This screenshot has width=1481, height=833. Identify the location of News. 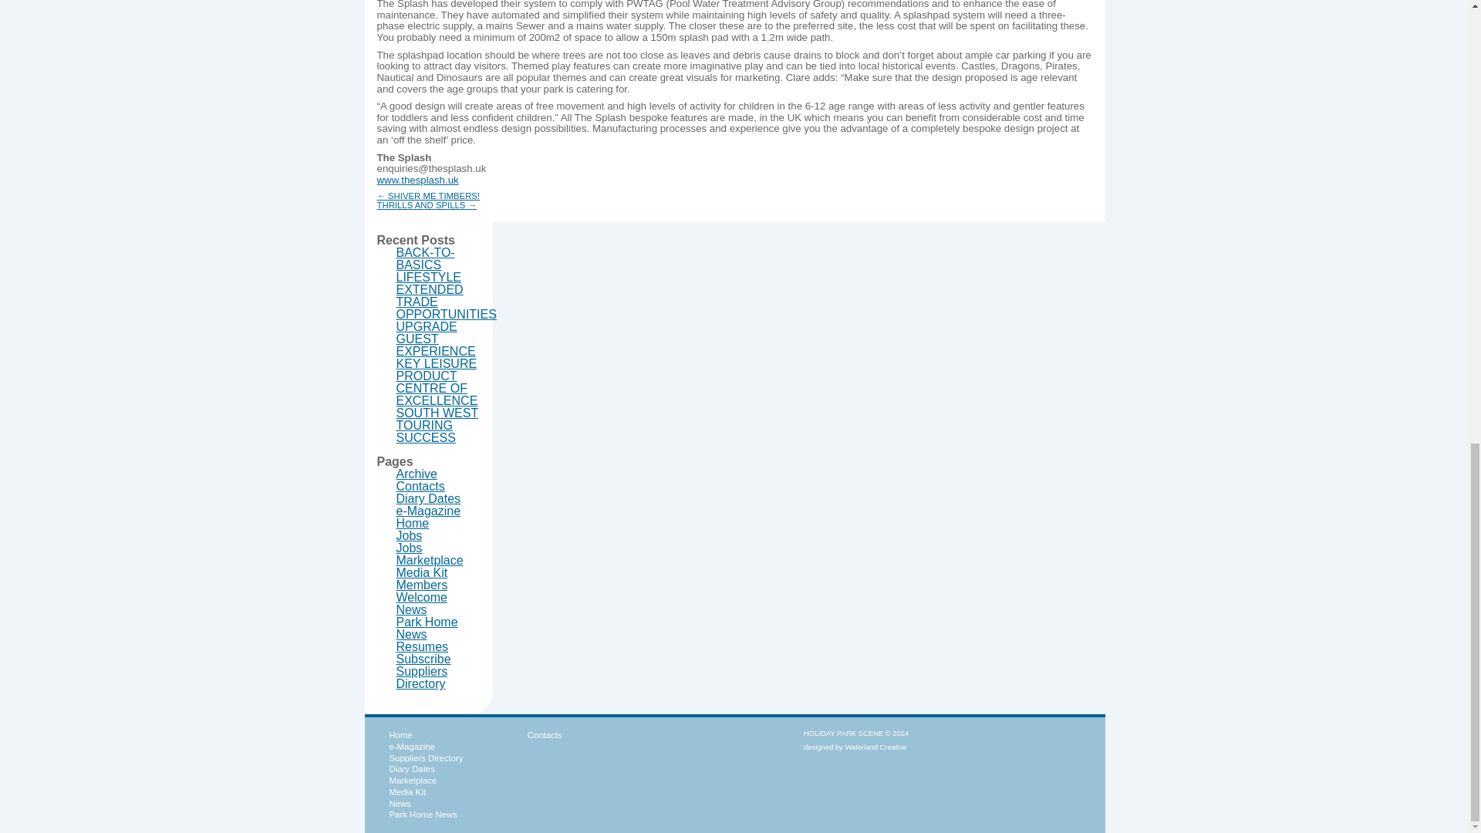
(412, 609).